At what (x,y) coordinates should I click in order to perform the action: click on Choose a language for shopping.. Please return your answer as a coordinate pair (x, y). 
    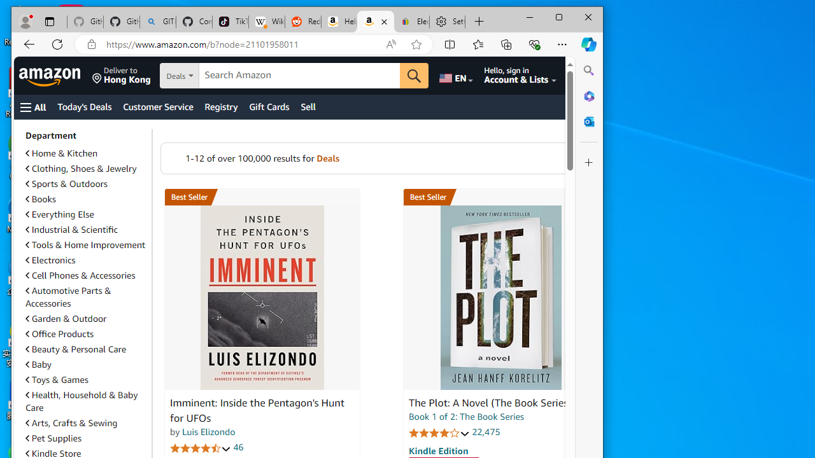
    Looking at the image, I should click on (455, 76).